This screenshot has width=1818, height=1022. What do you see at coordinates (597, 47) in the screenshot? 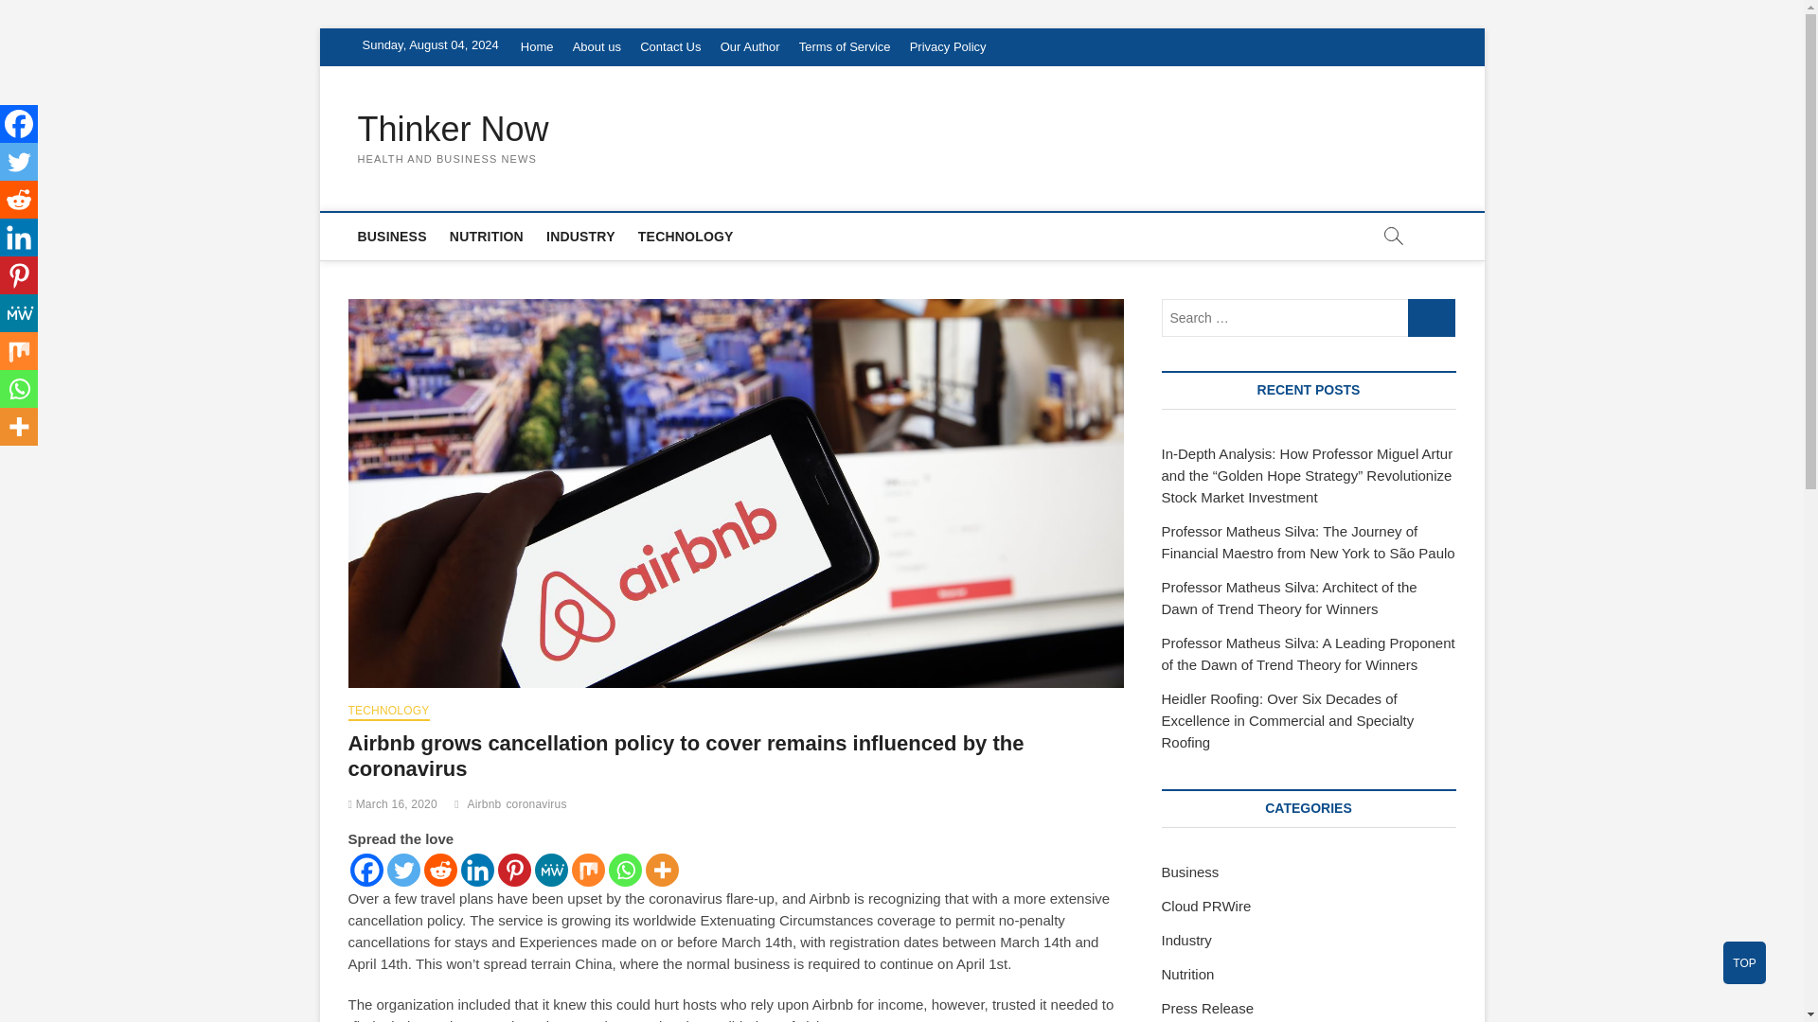
I see `About us` at bounding box center [597, 47].